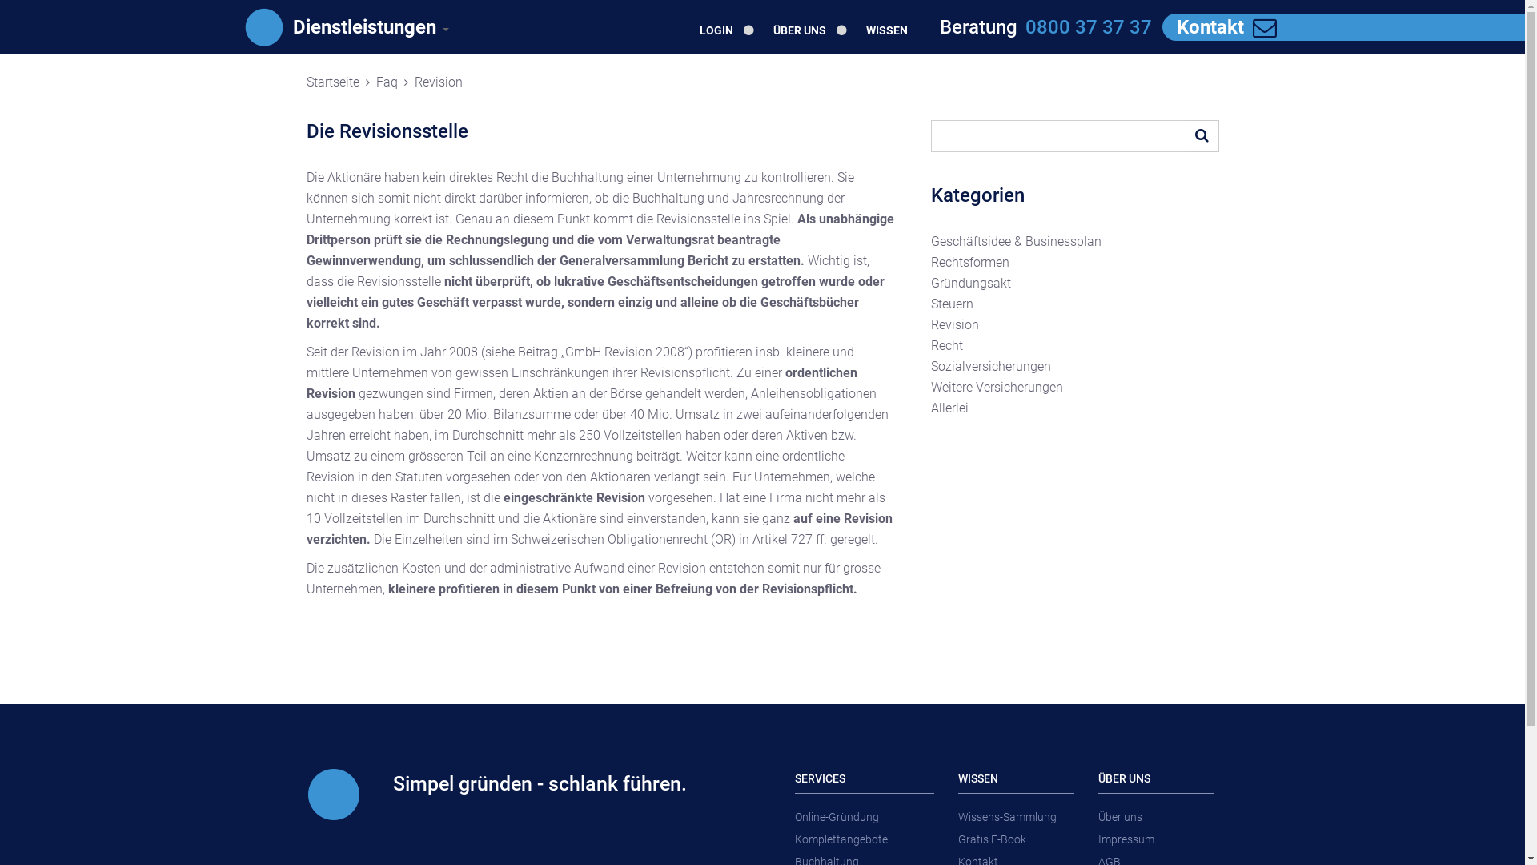 This screenshot has height=865, width=1537. Describe the element at coordinates (969, 263) in the screenshot. I see `Rechtsformen` at that location.